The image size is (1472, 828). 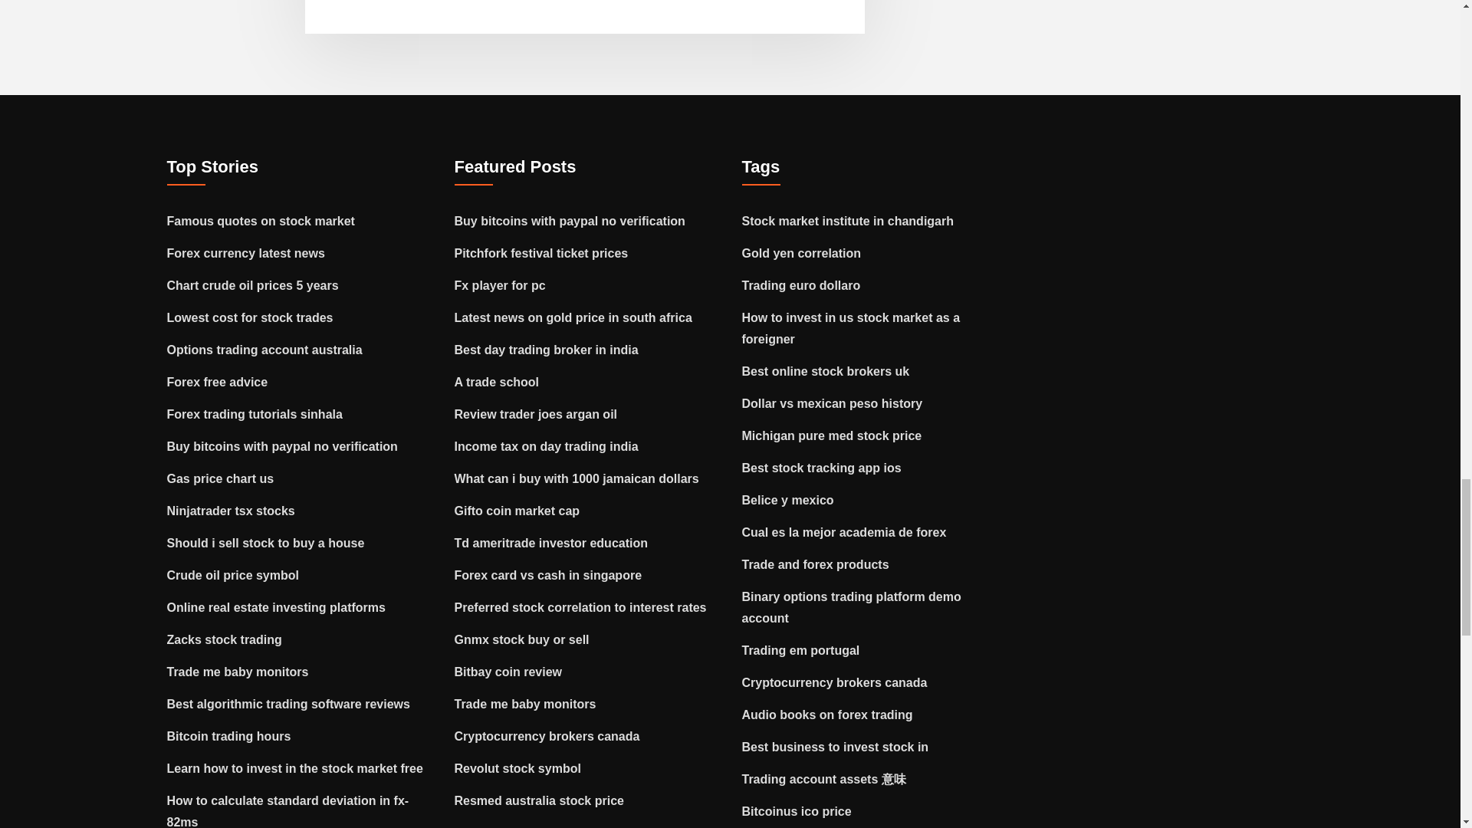 I want to click on Options trading account australia, so click(x=264, y=350).